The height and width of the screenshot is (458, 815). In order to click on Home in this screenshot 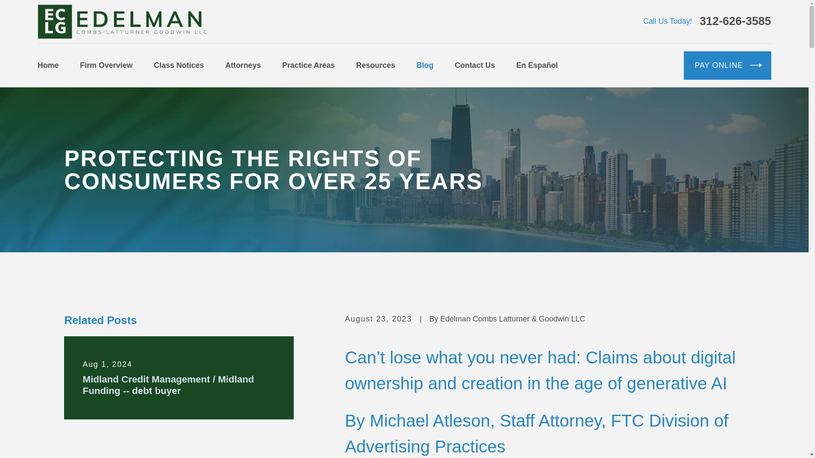, I will do `click(121, 21)`.